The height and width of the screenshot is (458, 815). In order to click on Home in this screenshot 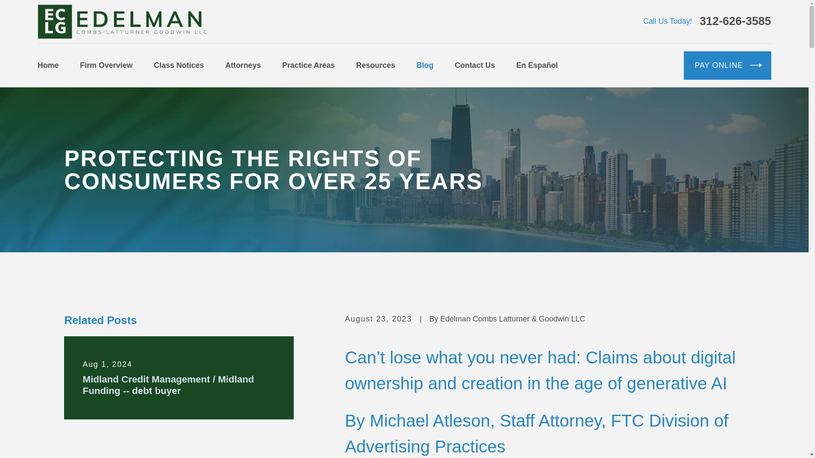, I will do `click(121, 21)`.